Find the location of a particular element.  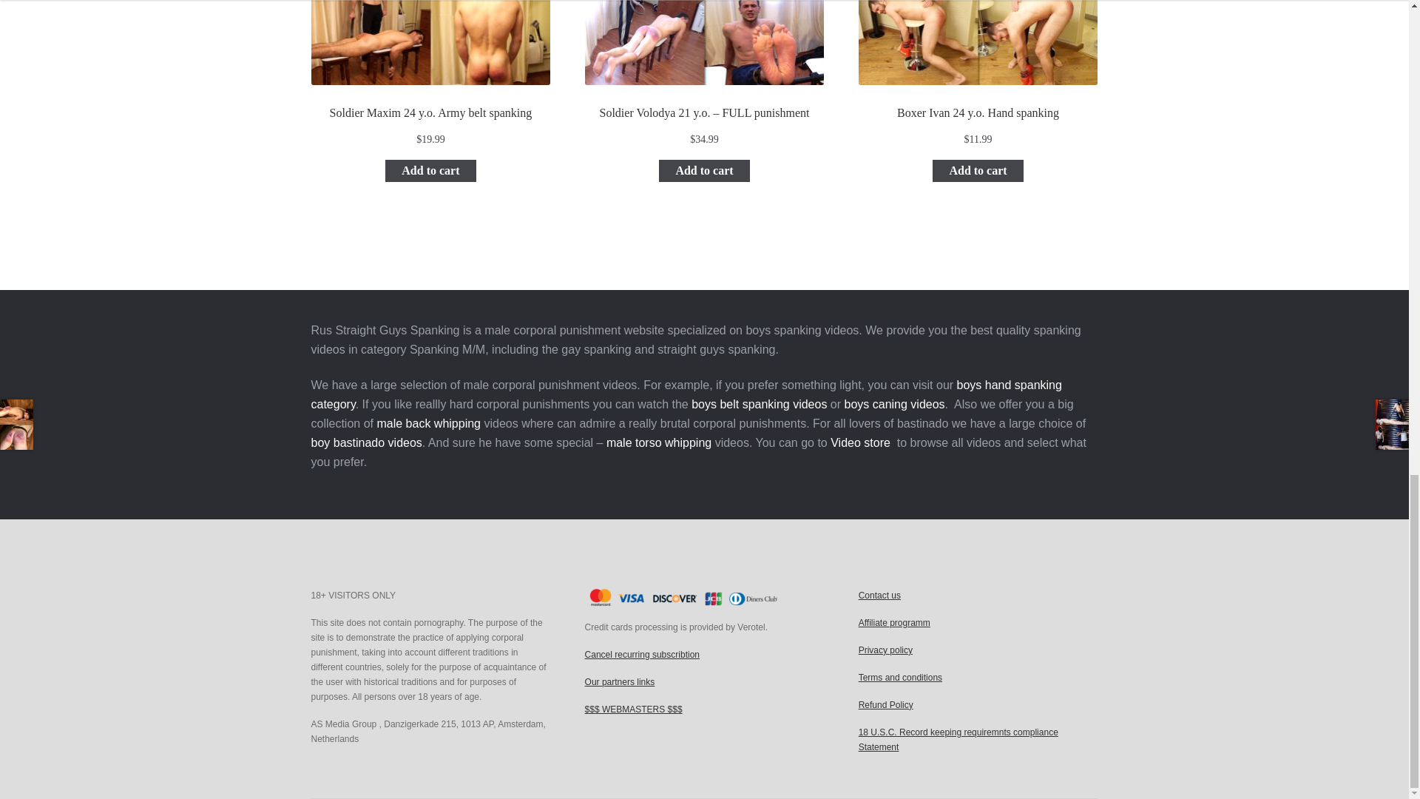

boys hand spanking category is located at coordinates (686, 394).